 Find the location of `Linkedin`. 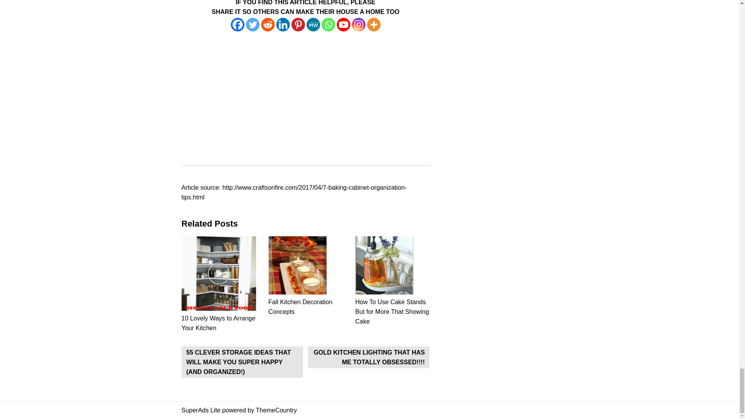

Linkedin is located at coordinates (283, 25).